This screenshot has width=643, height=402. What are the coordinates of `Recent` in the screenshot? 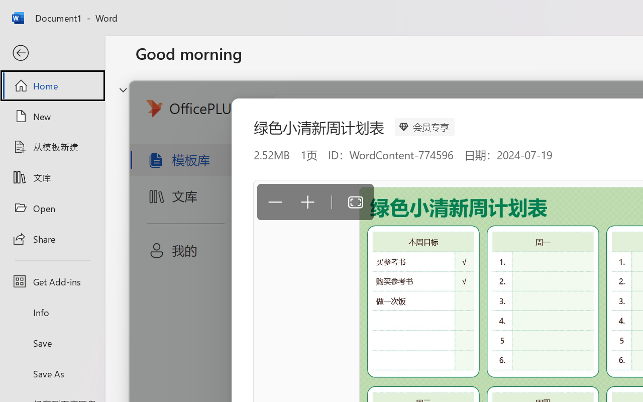 It's located at (159, 320).